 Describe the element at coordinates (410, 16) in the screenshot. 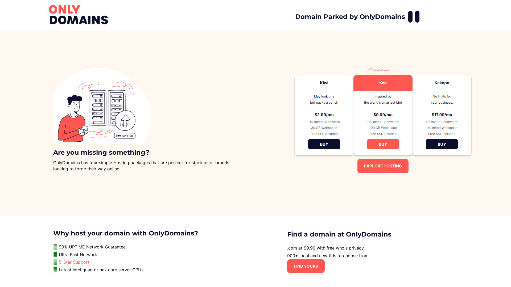

I see `OnlyDomains Facebook` at that location.